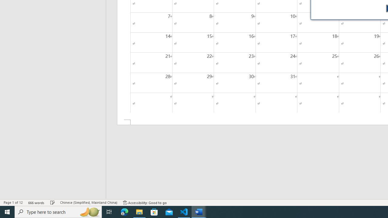  I want to click on Microsoft Store, so click(154, 212).